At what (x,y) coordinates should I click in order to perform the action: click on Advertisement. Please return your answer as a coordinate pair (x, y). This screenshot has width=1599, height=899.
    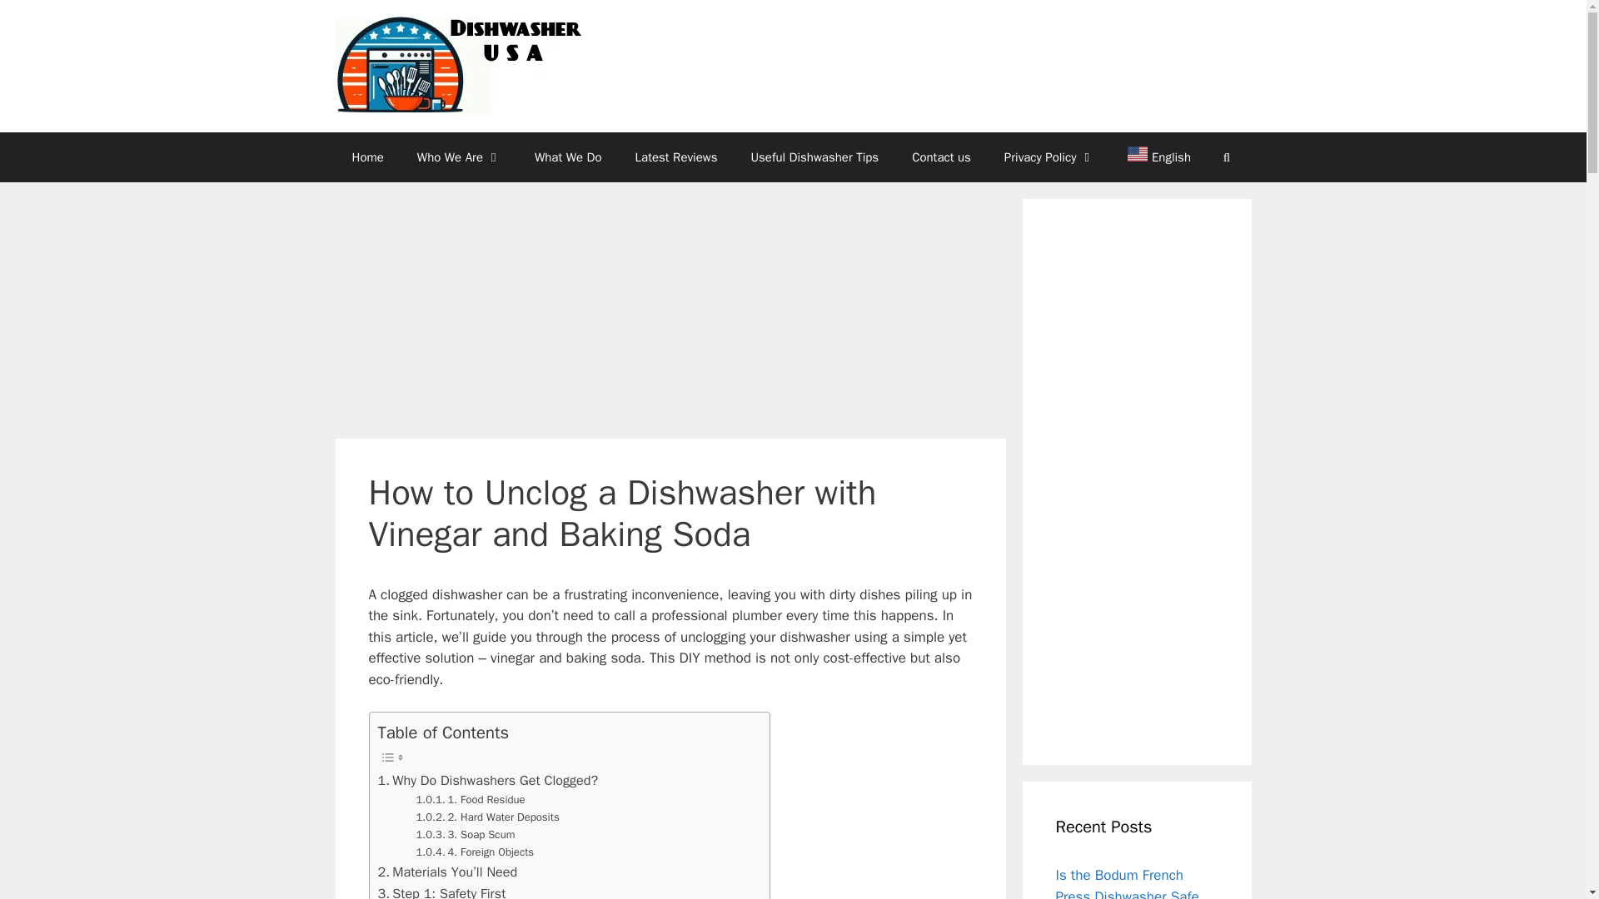
    Looking at the image, I should click on (670, 315).